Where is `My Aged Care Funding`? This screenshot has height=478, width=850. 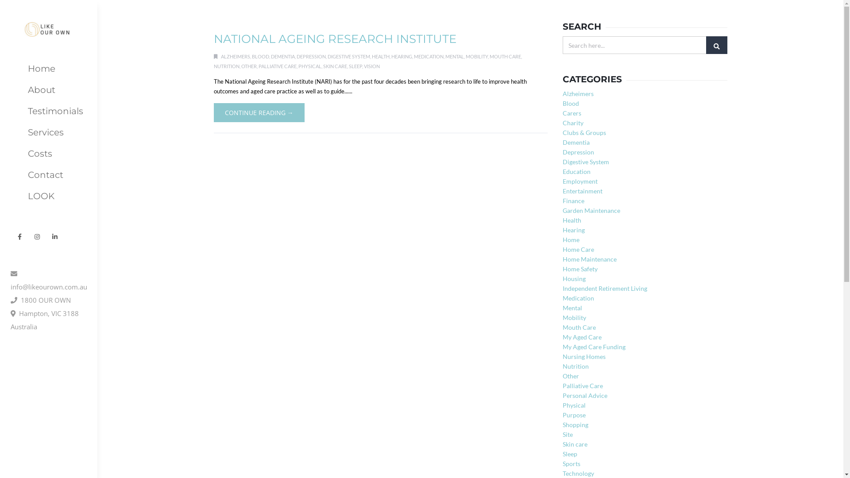
My Aged Care Funding is located at coordinates (594, 347).